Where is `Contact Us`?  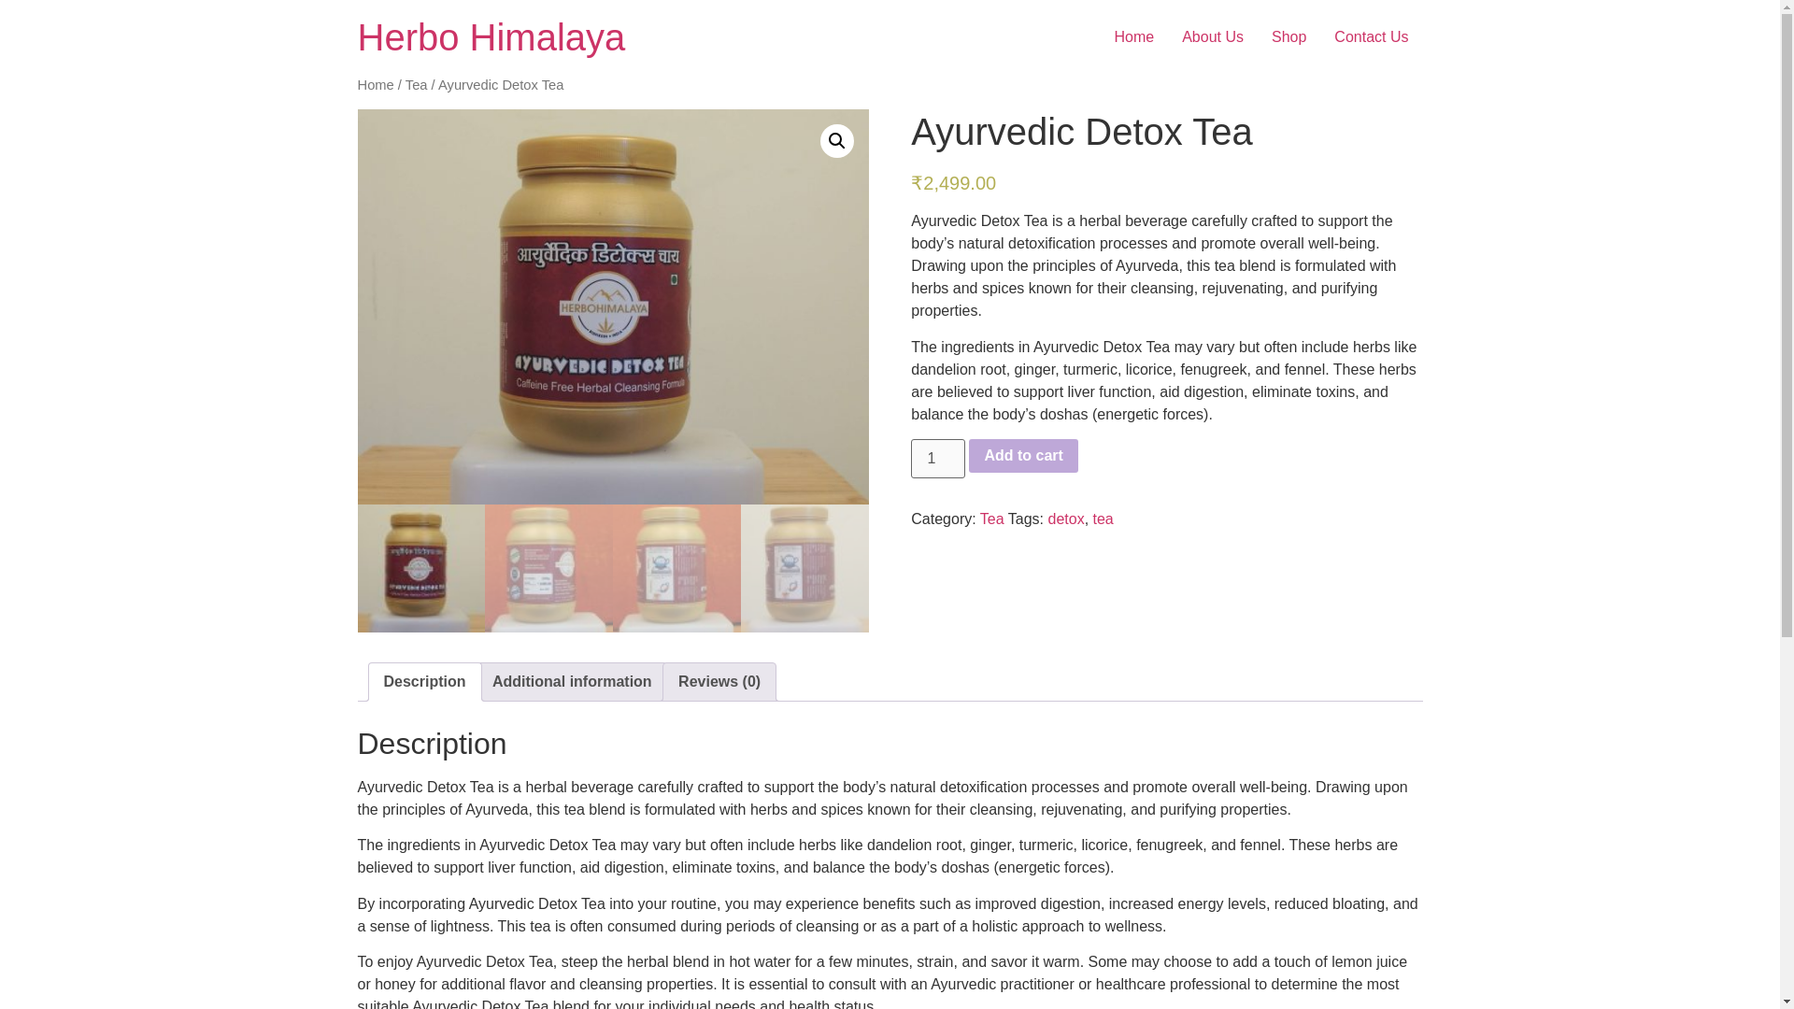
Contact Us is located at coordinates (1372, 37).